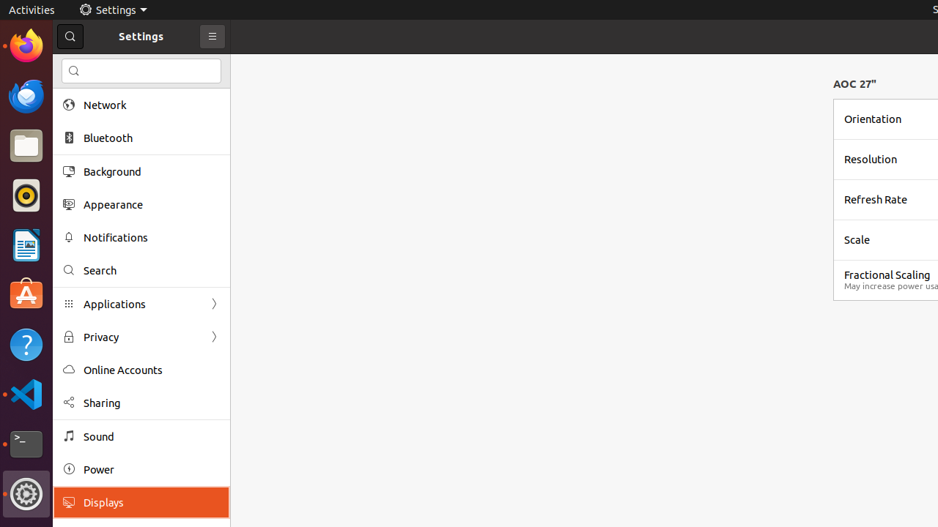 This screenshot has width=938, height=527. What do you see at coordinates (152, 271) in the screenshot?
I see `Search` at bounding box center [152, 271].